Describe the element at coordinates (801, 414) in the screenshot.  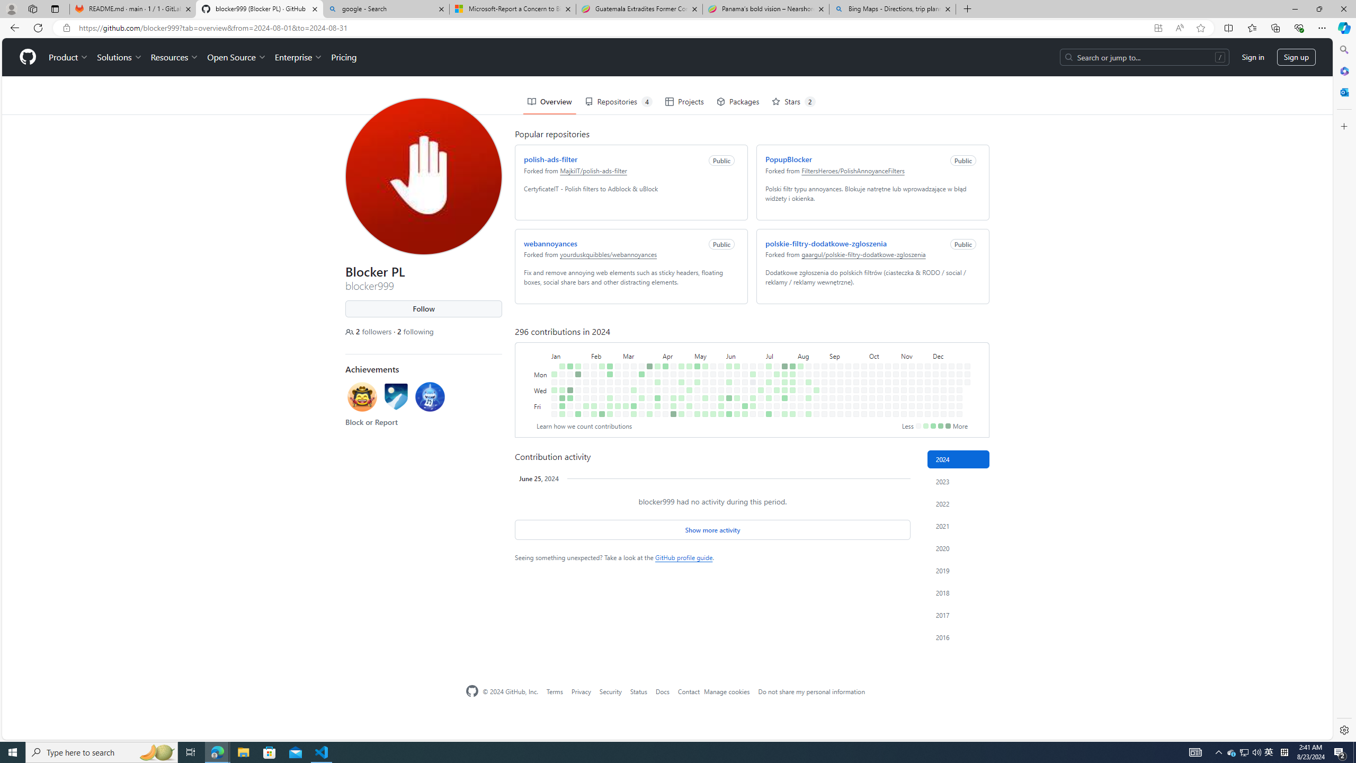
I see `No contributions on August 10th.` at that location.